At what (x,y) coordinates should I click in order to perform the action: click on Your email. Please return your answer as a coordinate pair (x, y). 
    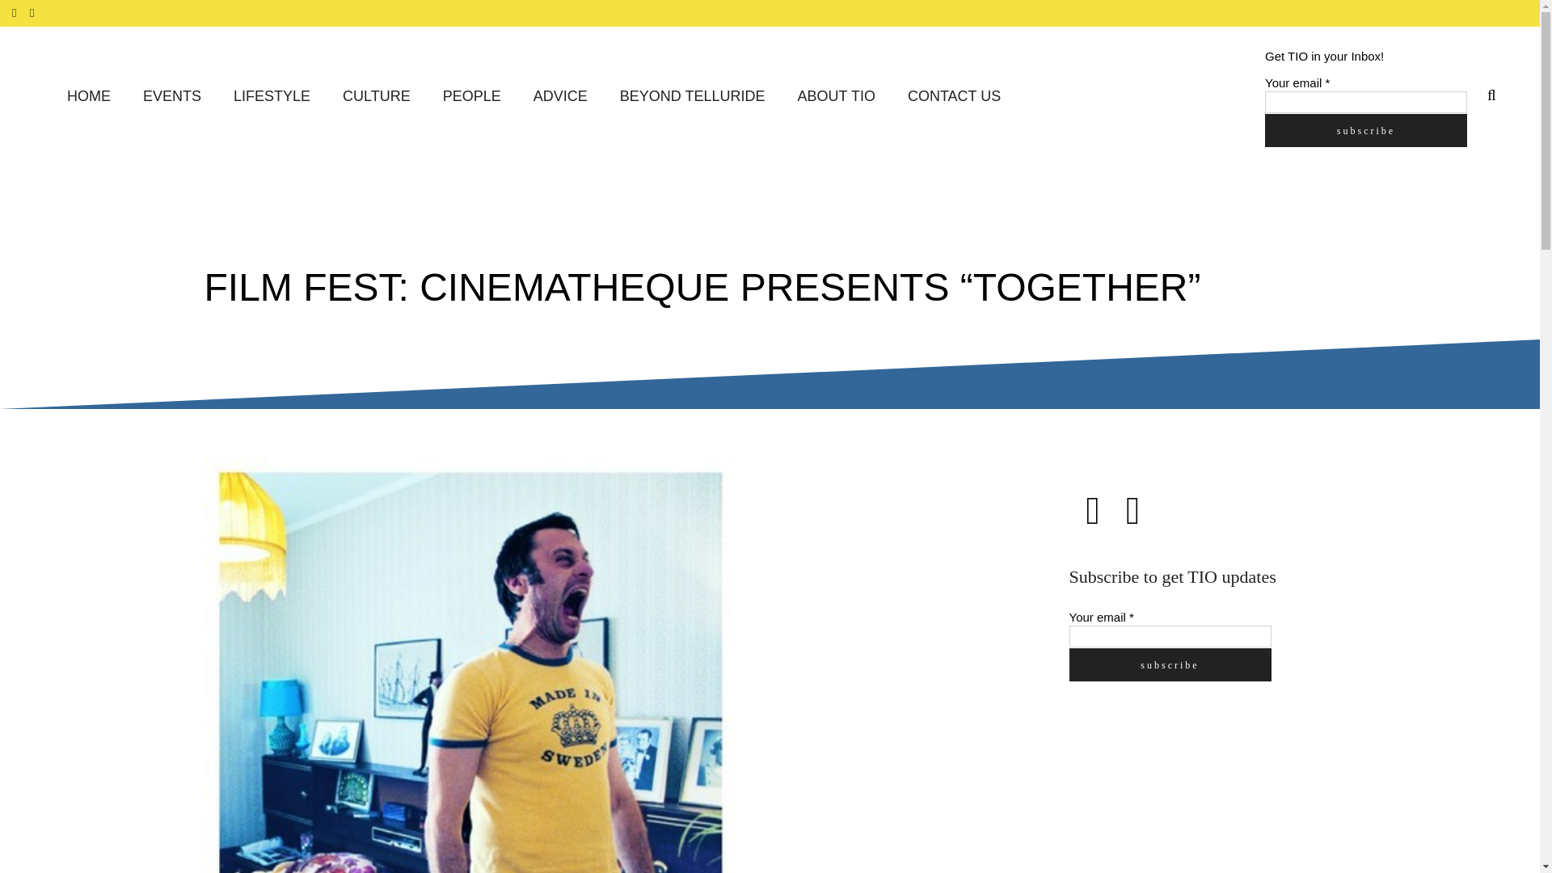
    Looking at the image, I should click on (1170, 637).